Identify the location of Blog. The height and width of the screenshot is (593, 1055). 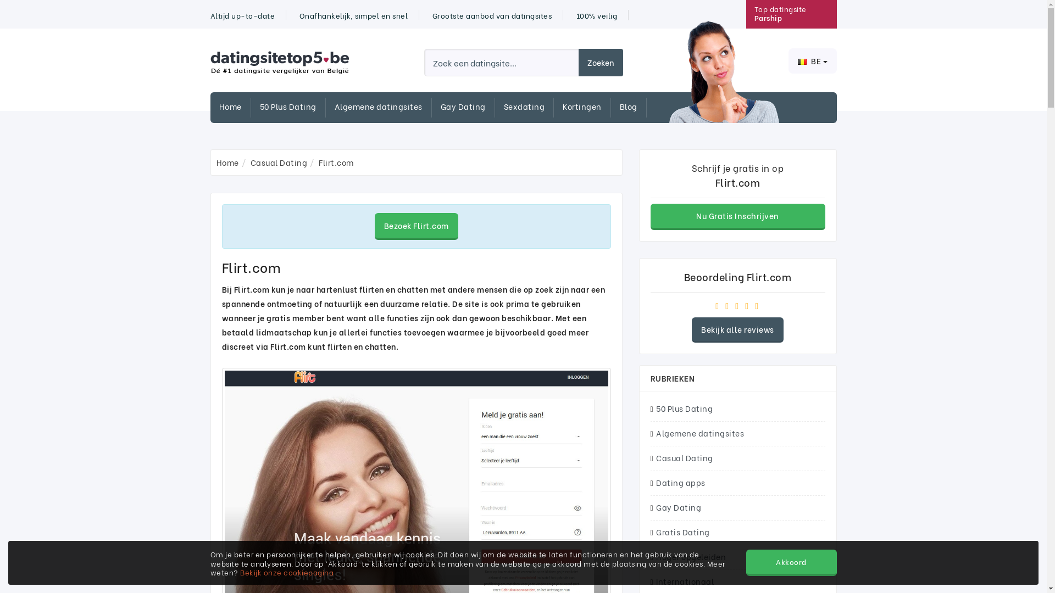
(633, 108).